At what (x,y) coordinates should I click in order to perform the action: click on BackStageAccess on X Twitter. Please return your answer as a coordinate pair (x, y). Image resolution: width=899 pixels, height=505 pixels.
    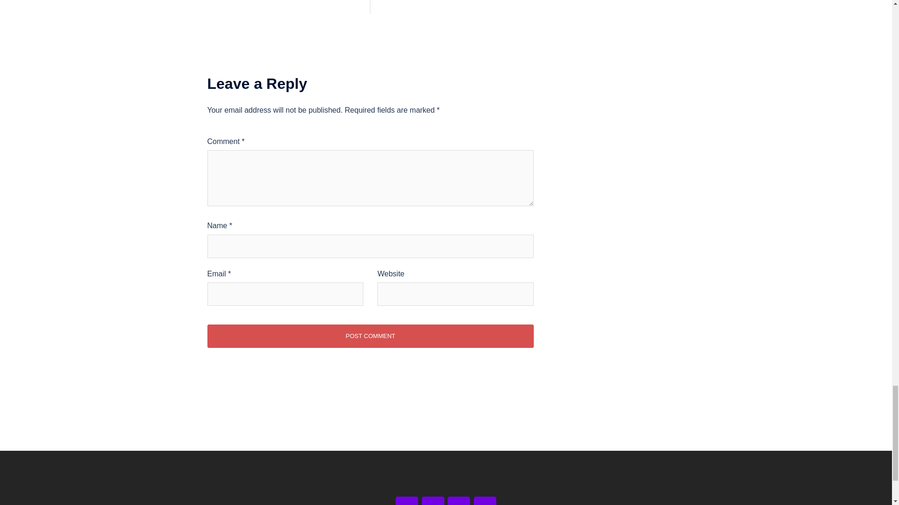
    Looking at the image, I should click on (433, 500).